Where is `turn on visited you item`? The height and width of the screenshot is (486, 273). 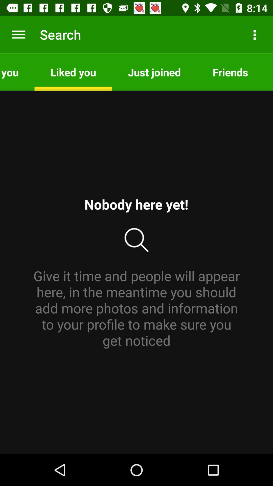
turn on visited you item is located at coordinates (17, 72).